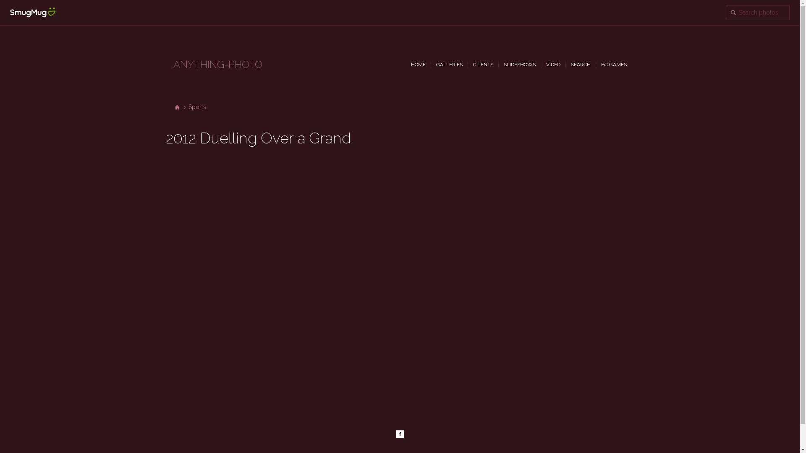 The width and height of the screenshot is (806, 453). Describe the element at coordinates (581, 65) in the screenshot. I see `SEARCH` at that location.